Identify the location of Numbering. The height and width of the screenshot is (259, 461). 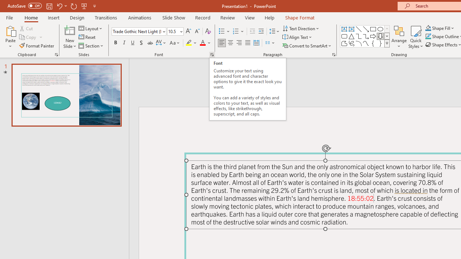
(236, 32).